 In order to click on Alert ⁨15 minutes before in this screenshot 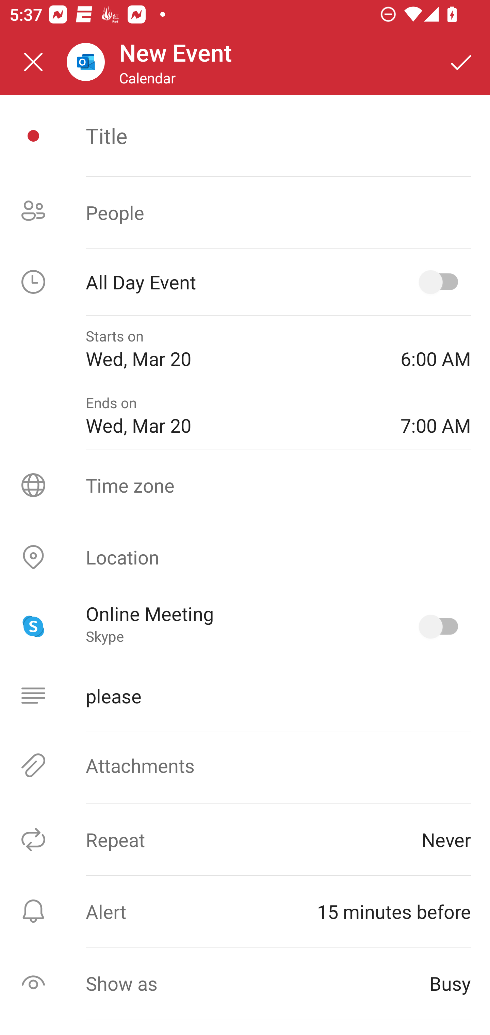, I will do `click(245, 911)`.